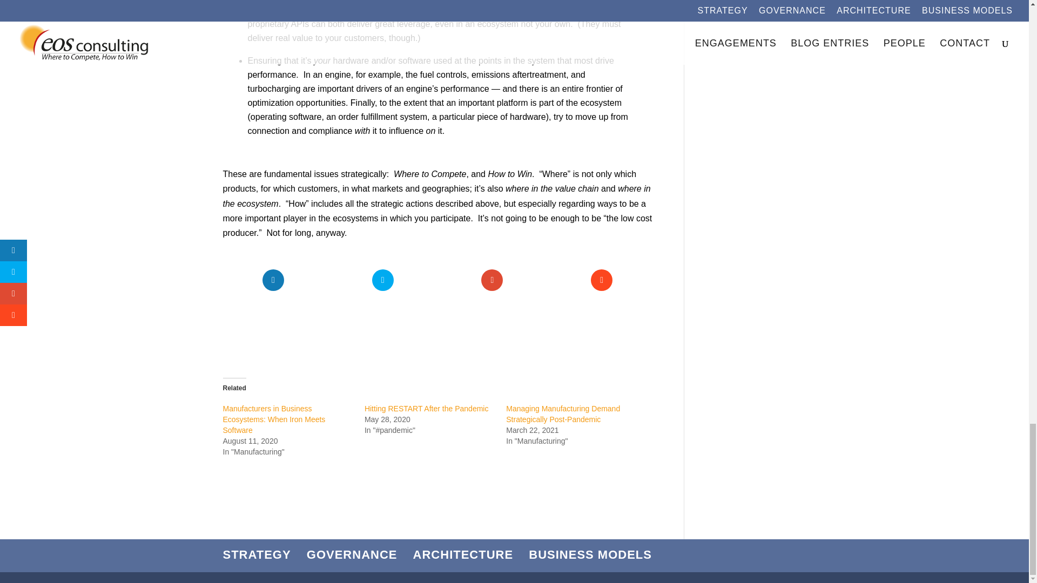 The width and height of the screenshot is (1037, 583). What do you see at coordinates (463, 555) in the screenshot?
I see `ARCHITECTURE` at bounding box center [463, 555].